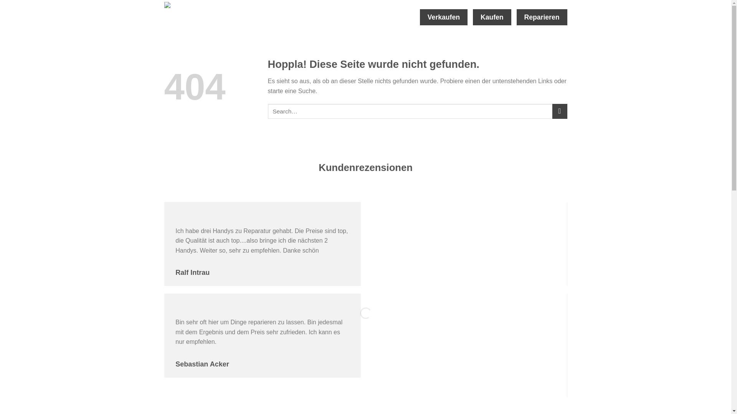 This screenshot has width=737, height=414. I want to click on Reparieren, so click(542, 17).